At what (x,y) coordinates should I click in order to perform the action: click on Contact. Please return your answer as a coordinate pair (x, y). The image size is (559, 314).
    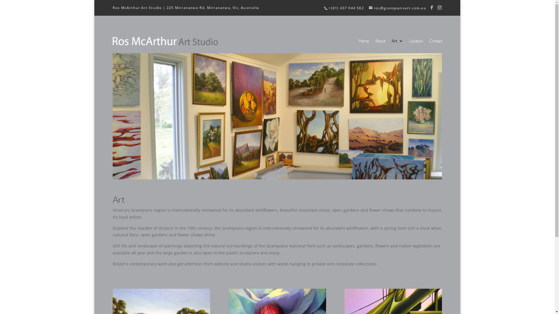
    Looking at the image, I should click on (436, 44).